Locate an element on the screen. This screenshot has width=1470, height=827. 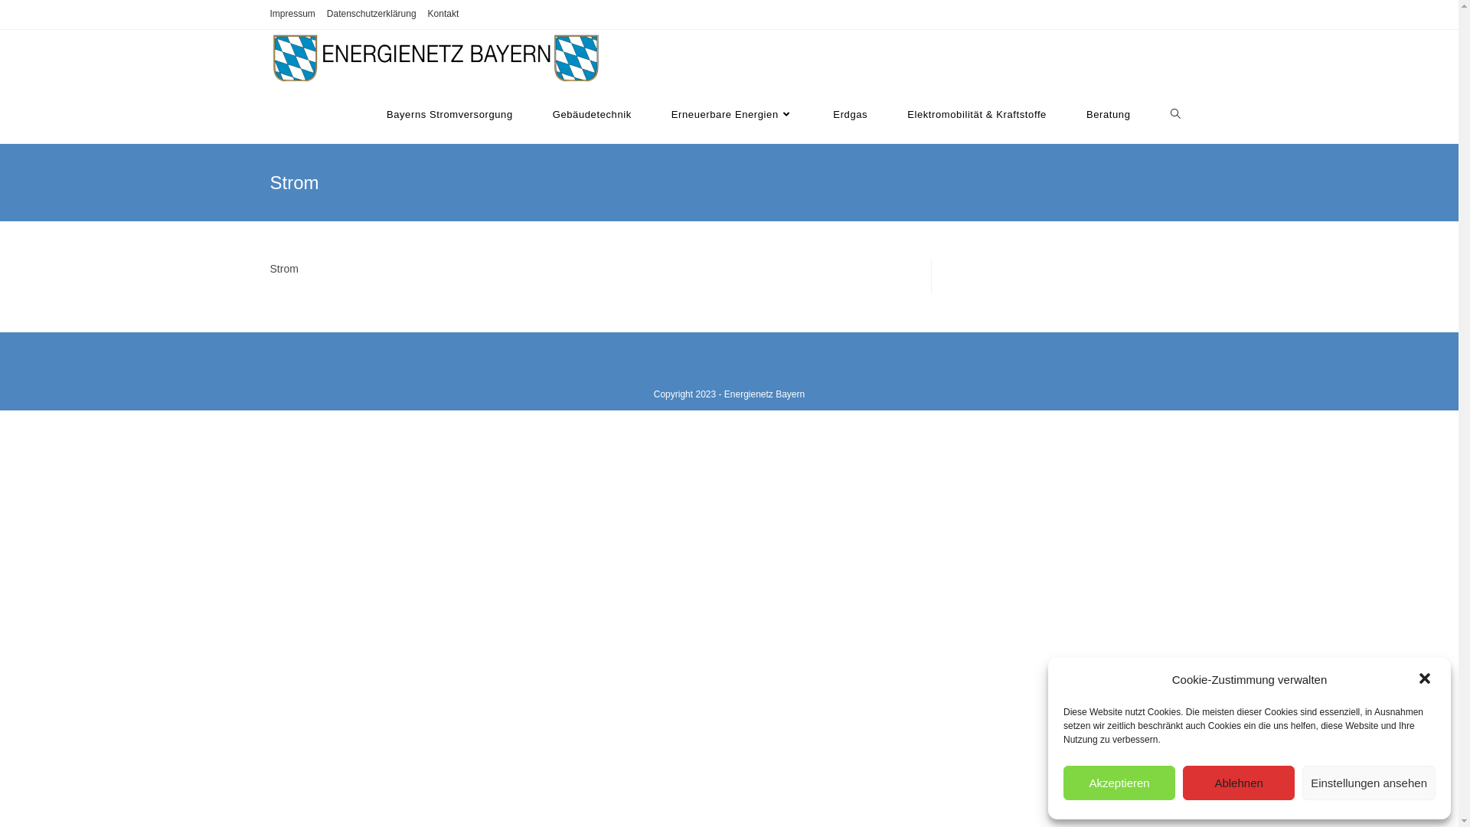
Erdgas is located at coordinates (850, 115).